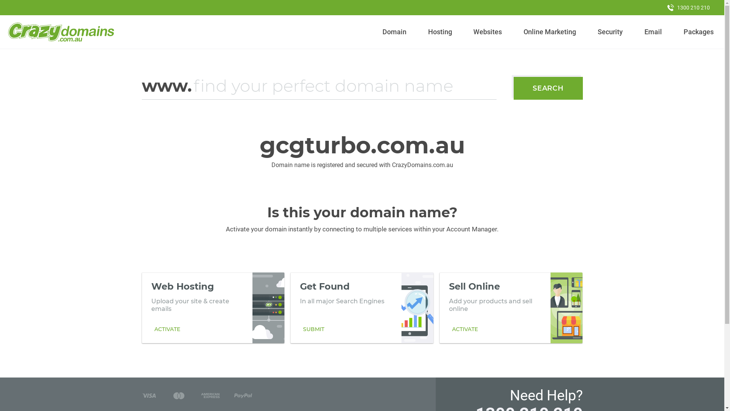 This screenshot has height=411, width=730. What do you see at coordinates (362, 308) in the screenshot?
I see `Get Found
In all major Search Engines
SUBMIT` at bounding box center [362, 308].